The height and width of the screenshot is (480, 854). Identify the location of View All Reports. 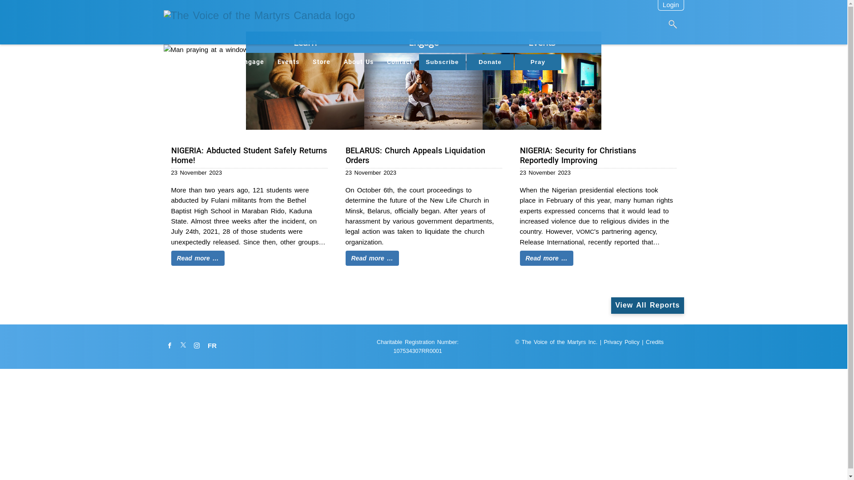
(648, 306).